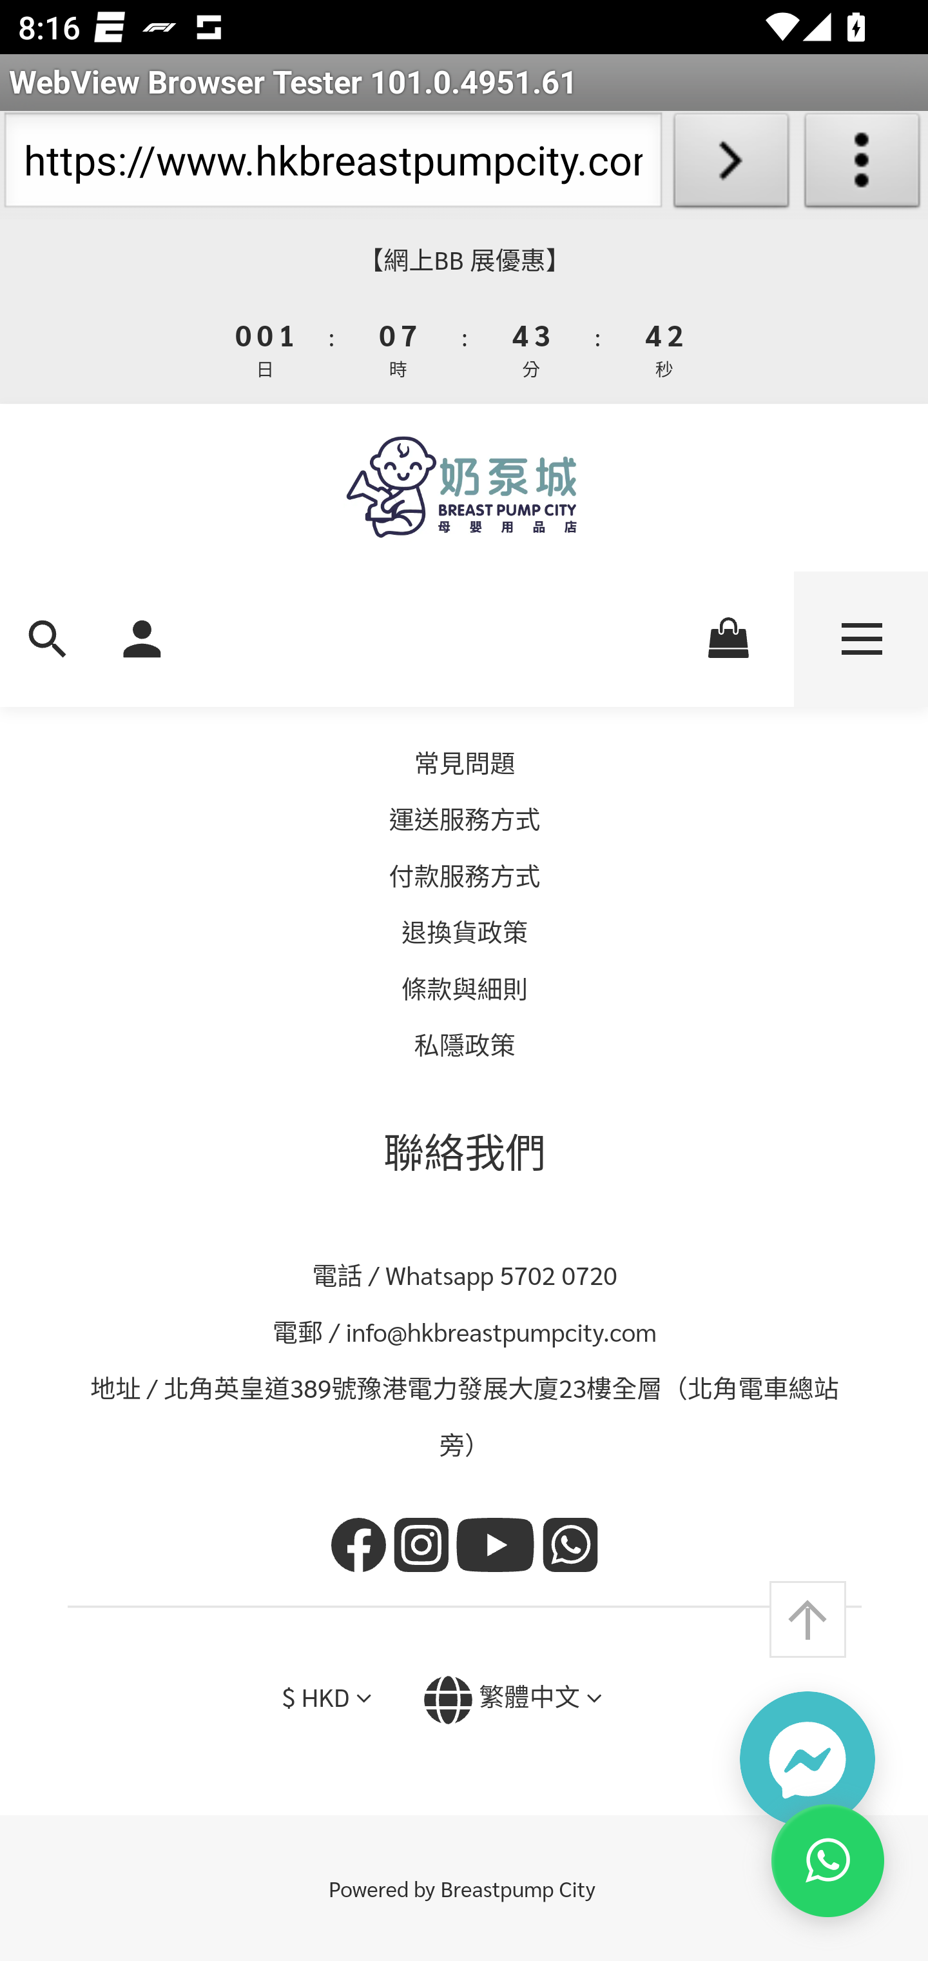 The image size is (928, 1961). Describe the element at coordinates (465, 1152) in the screenshot. I see `聯絡我們` at that location.